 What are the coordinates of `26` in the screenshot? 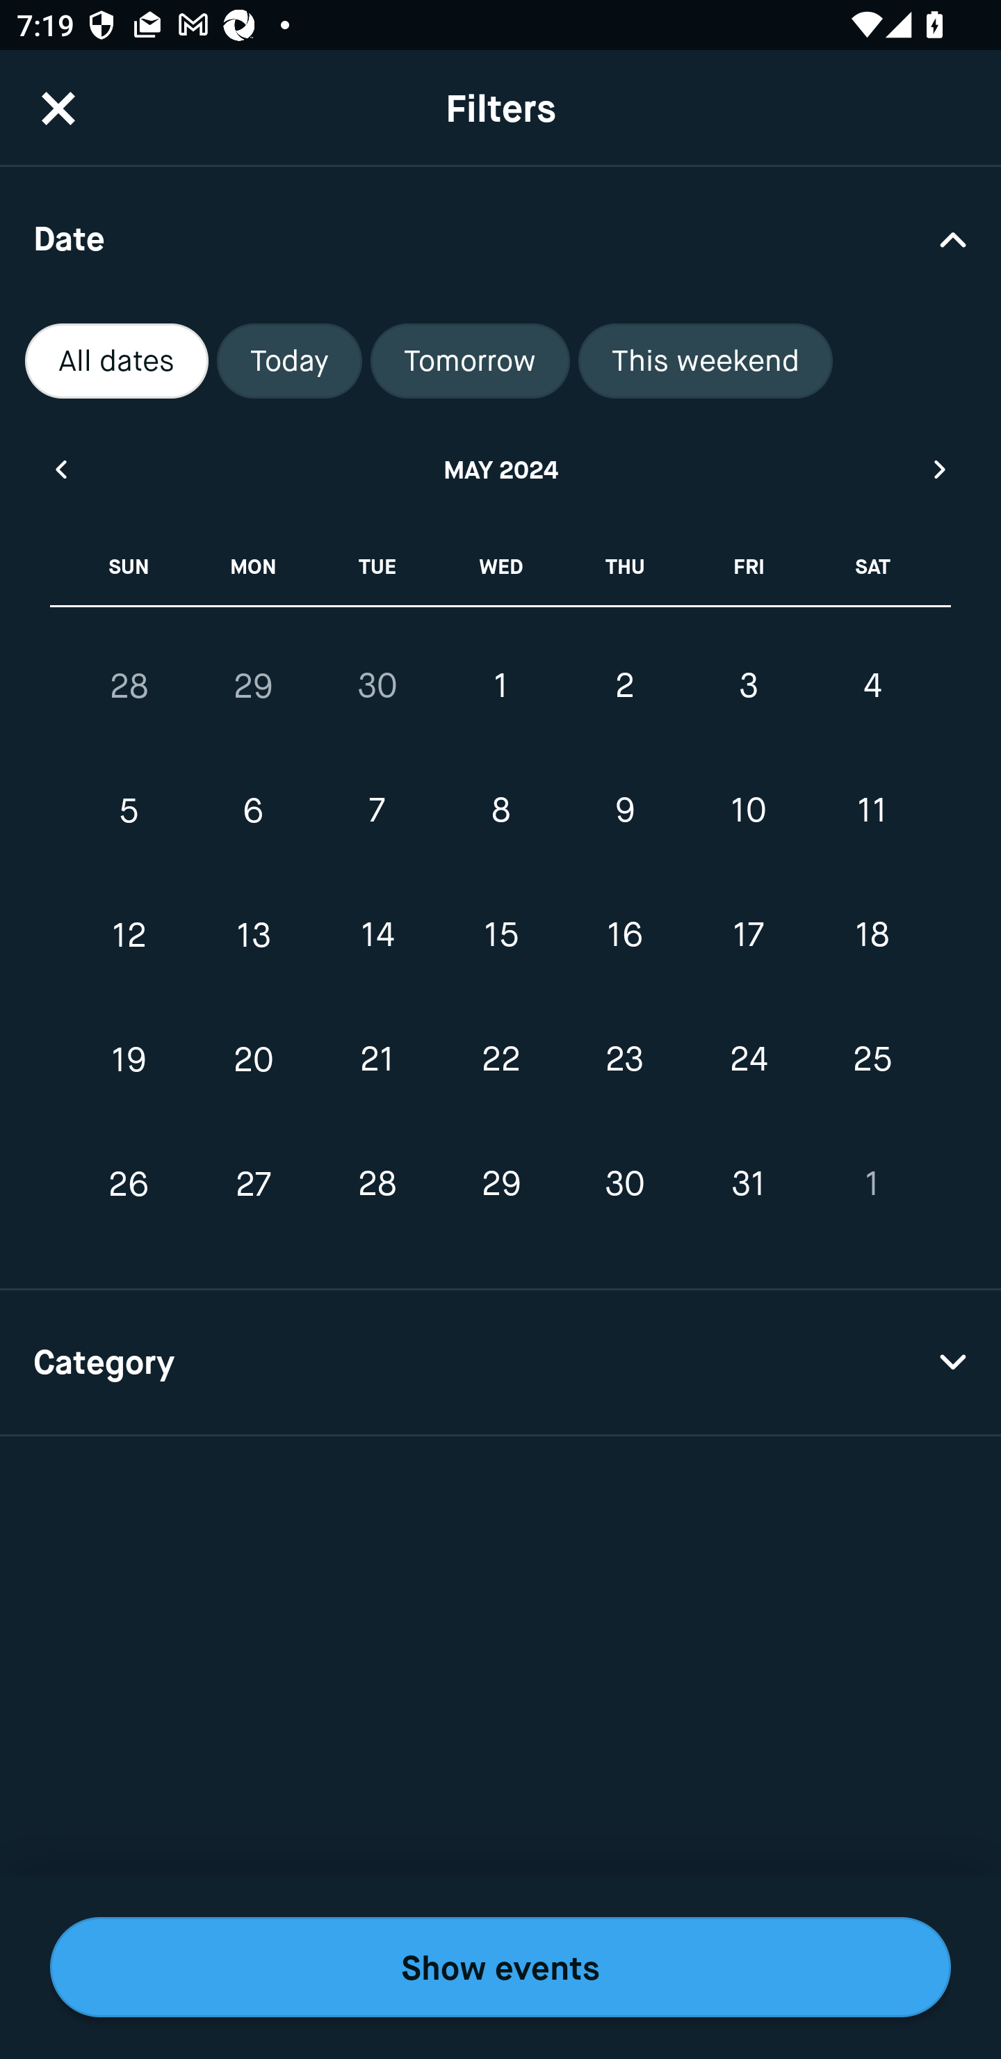 It's located at (129, 1184).